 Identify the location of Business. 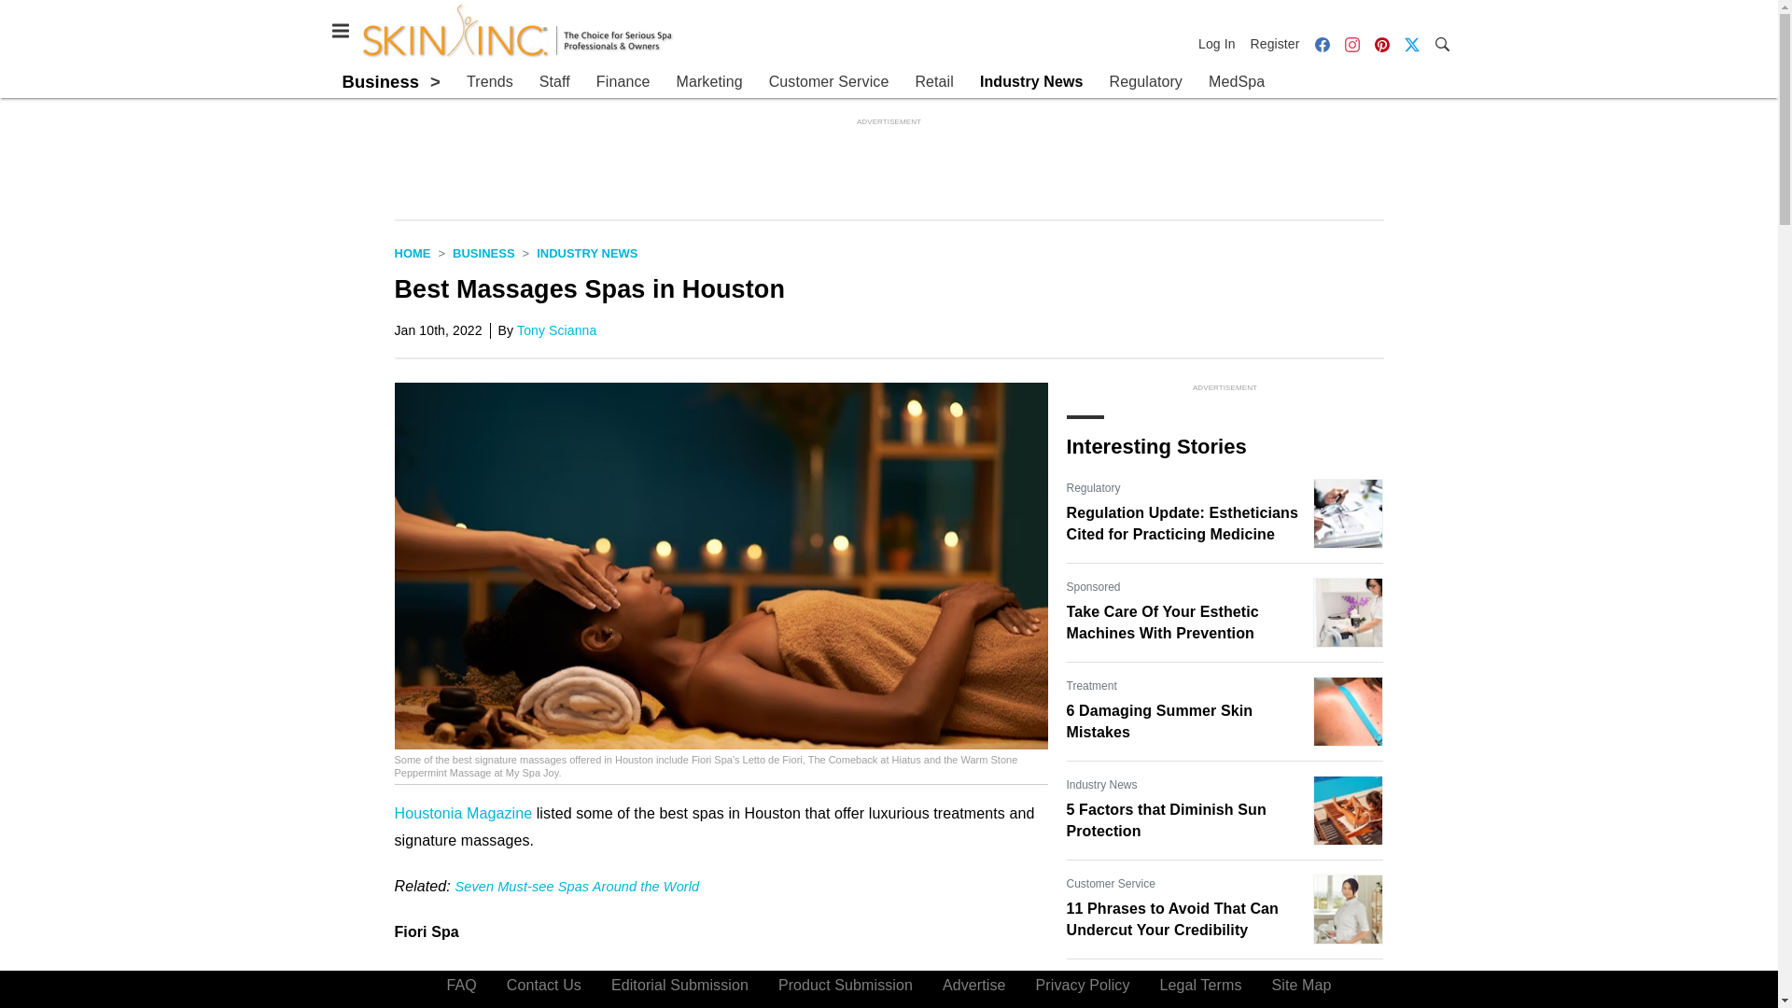
(483, 252).